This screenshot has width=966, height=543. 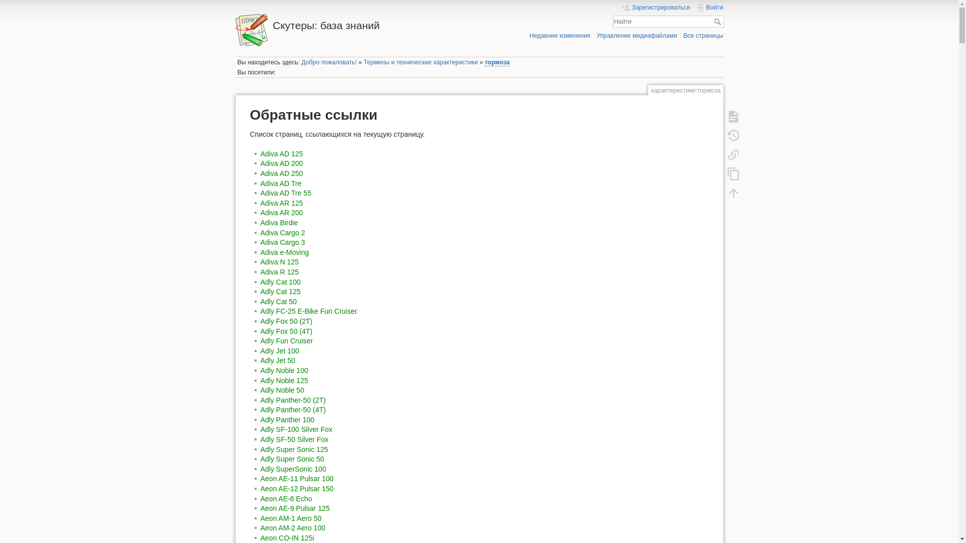 What do you see at coordinates (282, 154) in the screenshot?
I see `Adiva AD 125` at bounding box center [282, 154].